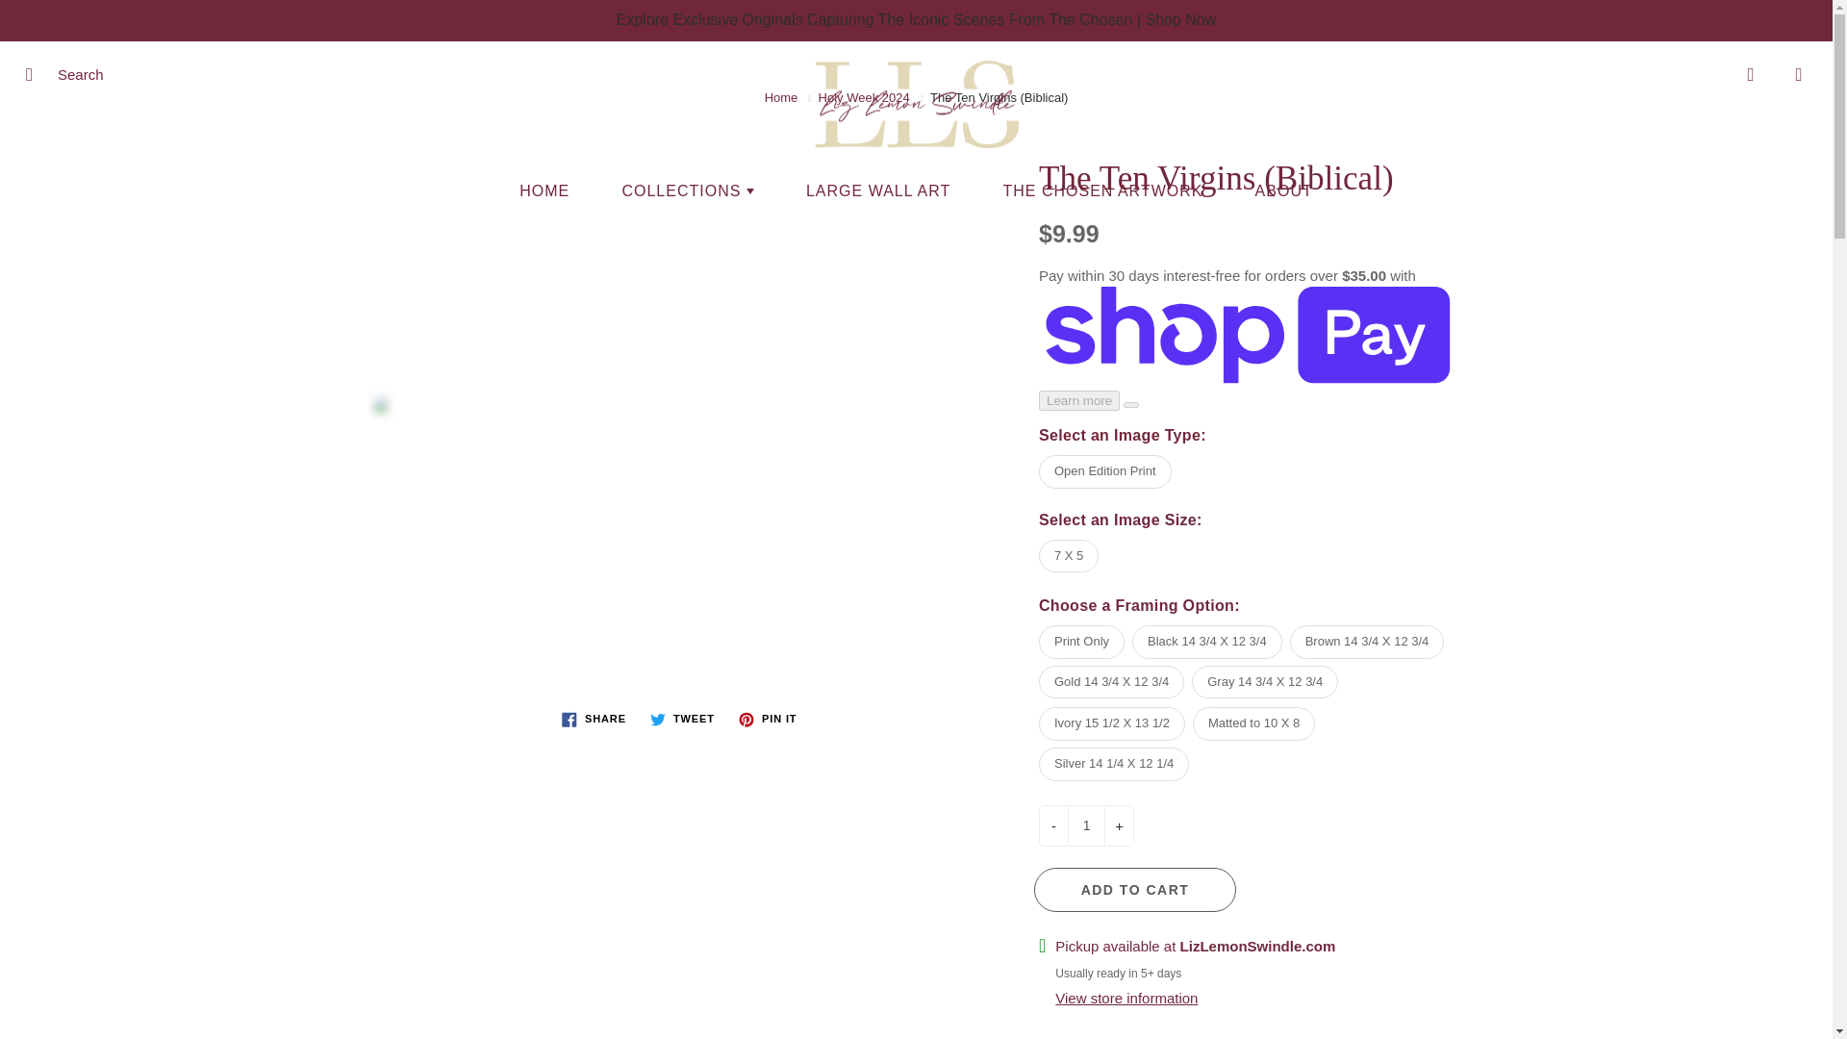  Describe the element at coordinates (1284, 190) in the screenshot. I see `ABOUT` at that location.